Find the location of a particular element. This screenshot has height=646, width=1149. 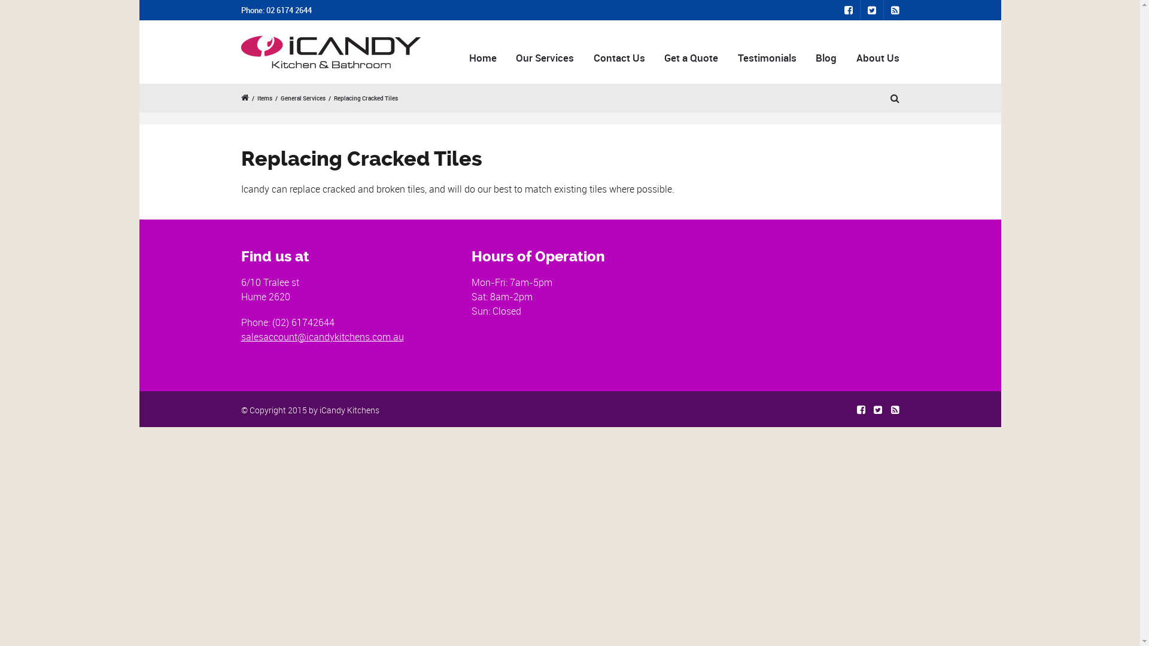

Home is located at coordinates (482, 57).